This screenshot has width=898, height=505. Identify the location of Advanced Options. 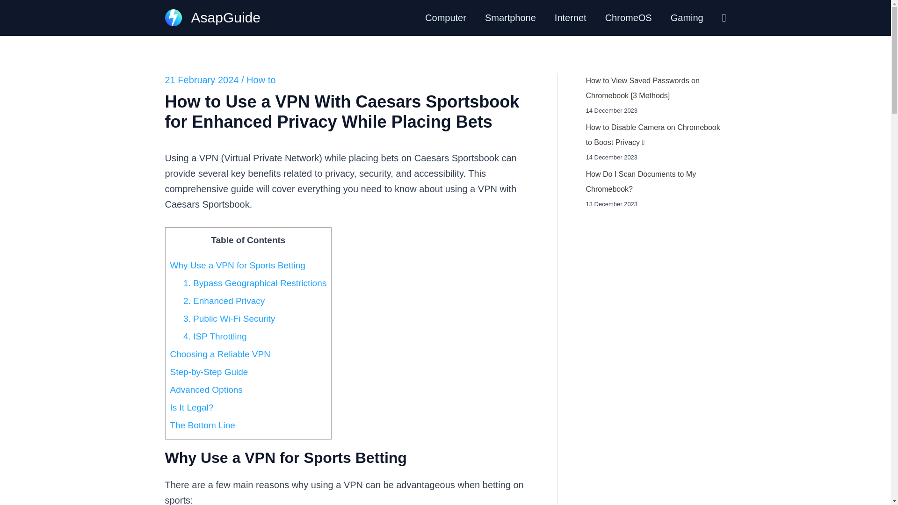
(206, 389).